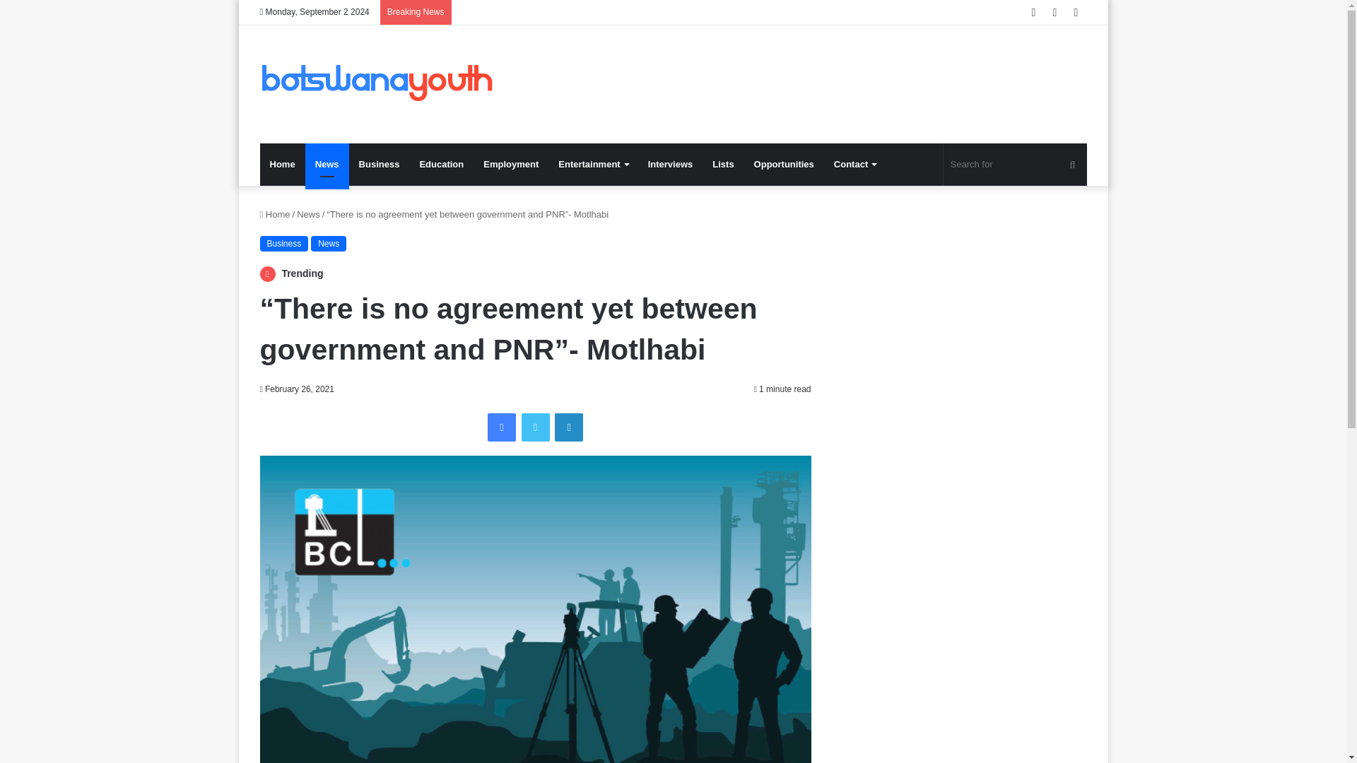  What do you see at coordinates (441, 165) in the screenshot?
I see `Education` at bounding box center [441, 165].